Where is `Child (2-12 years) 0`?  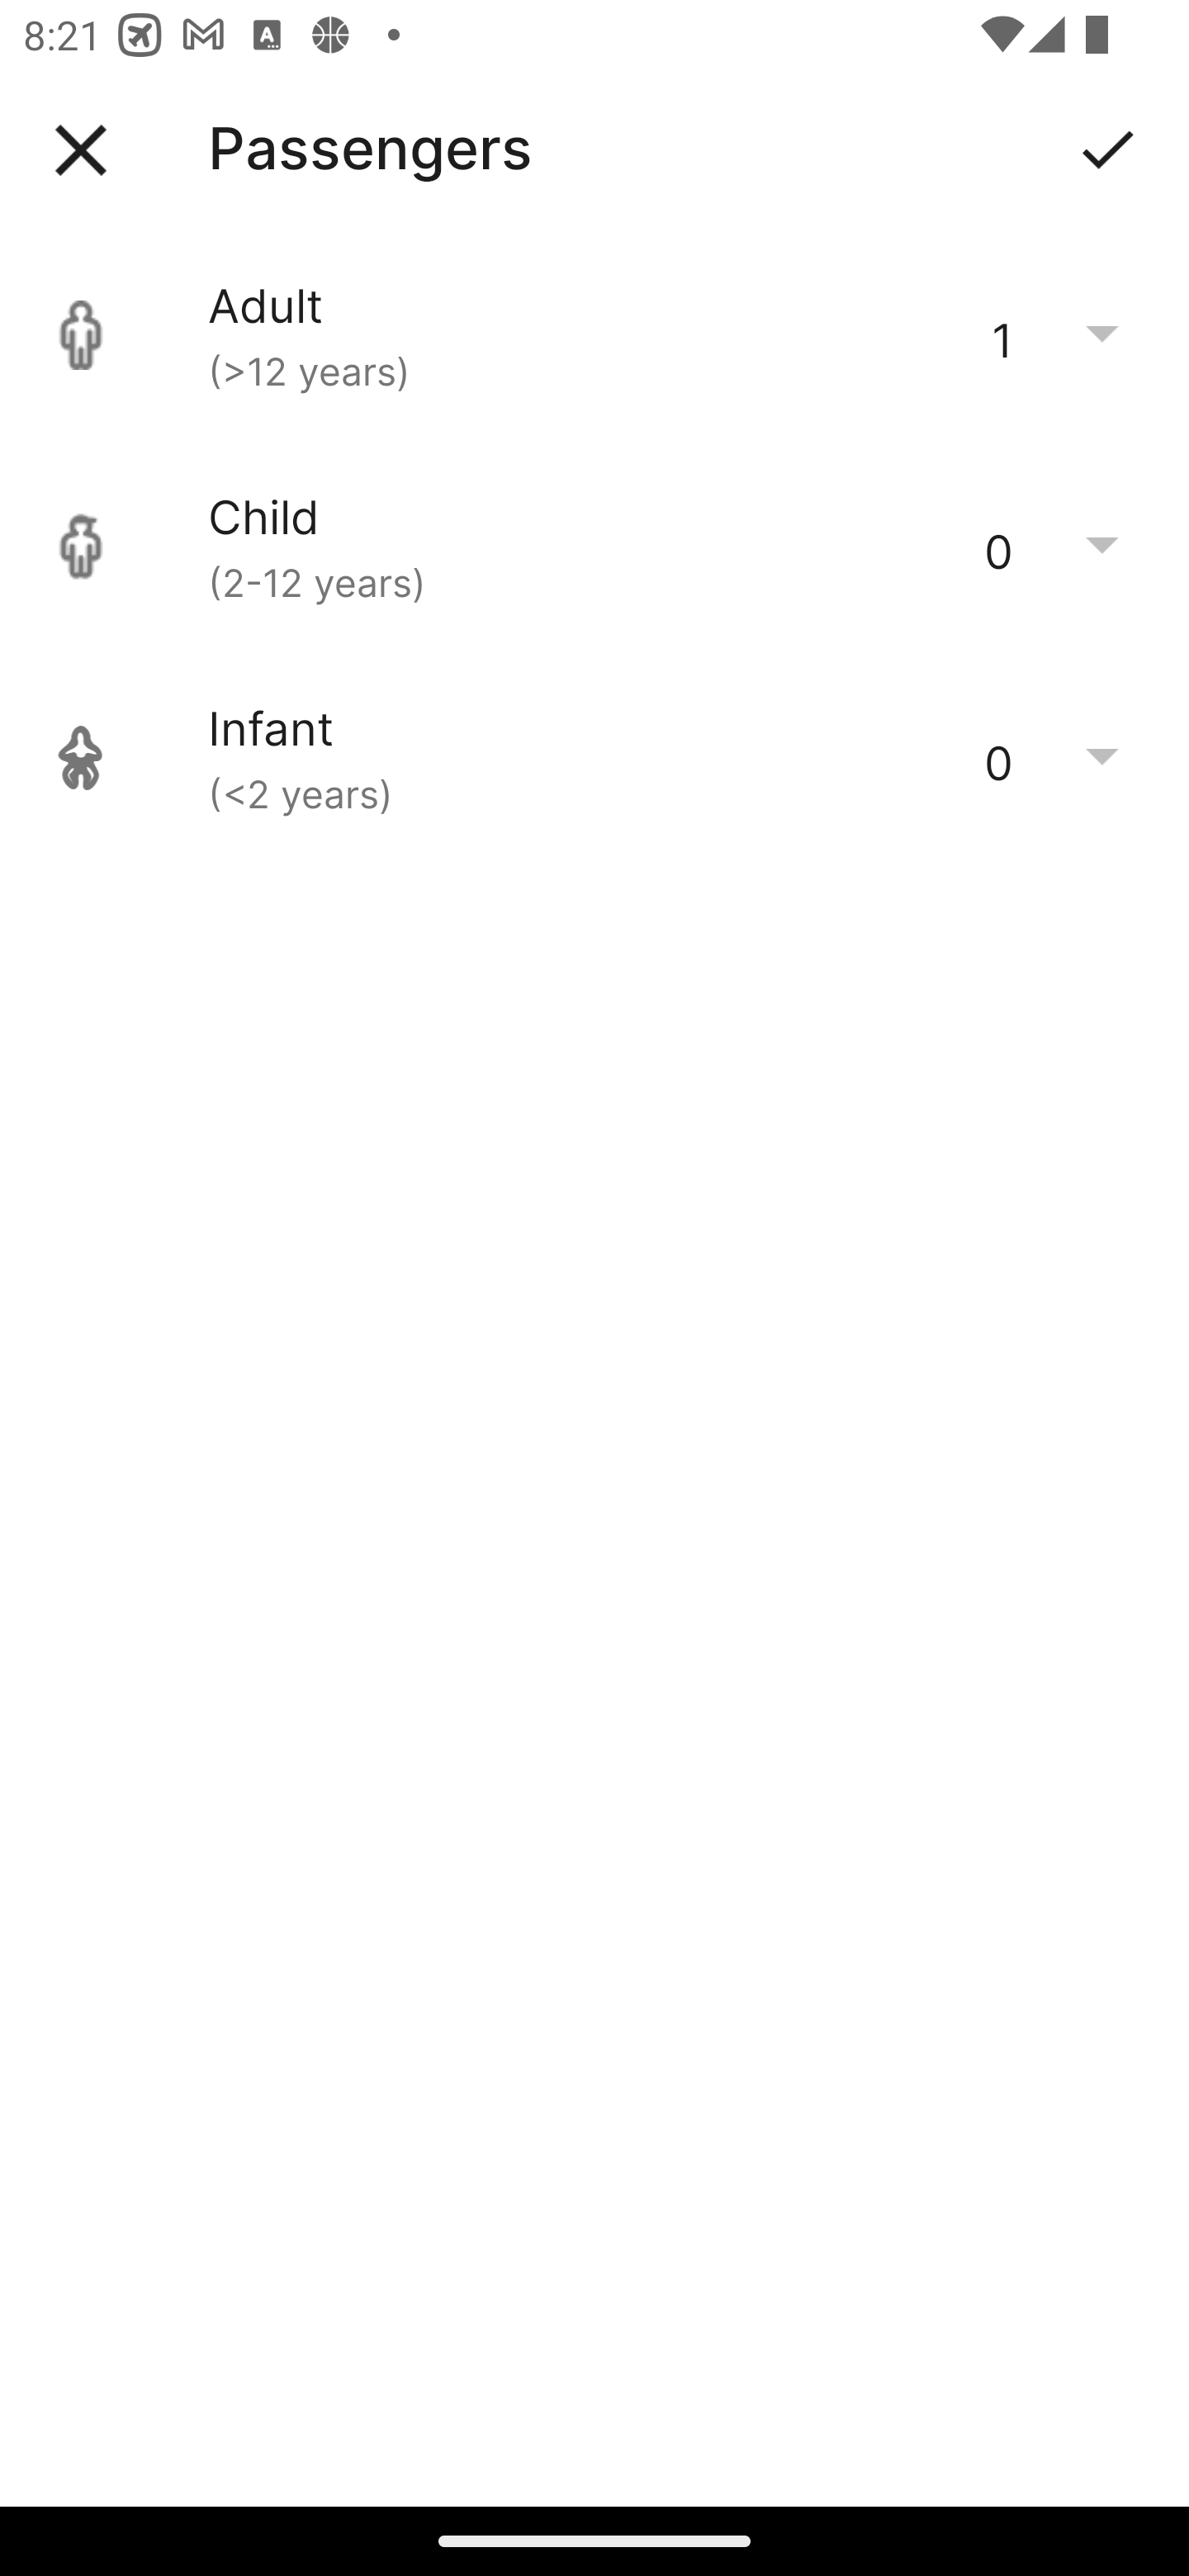
Child (2-12 years) 0 is located at coordinates (594, 547).